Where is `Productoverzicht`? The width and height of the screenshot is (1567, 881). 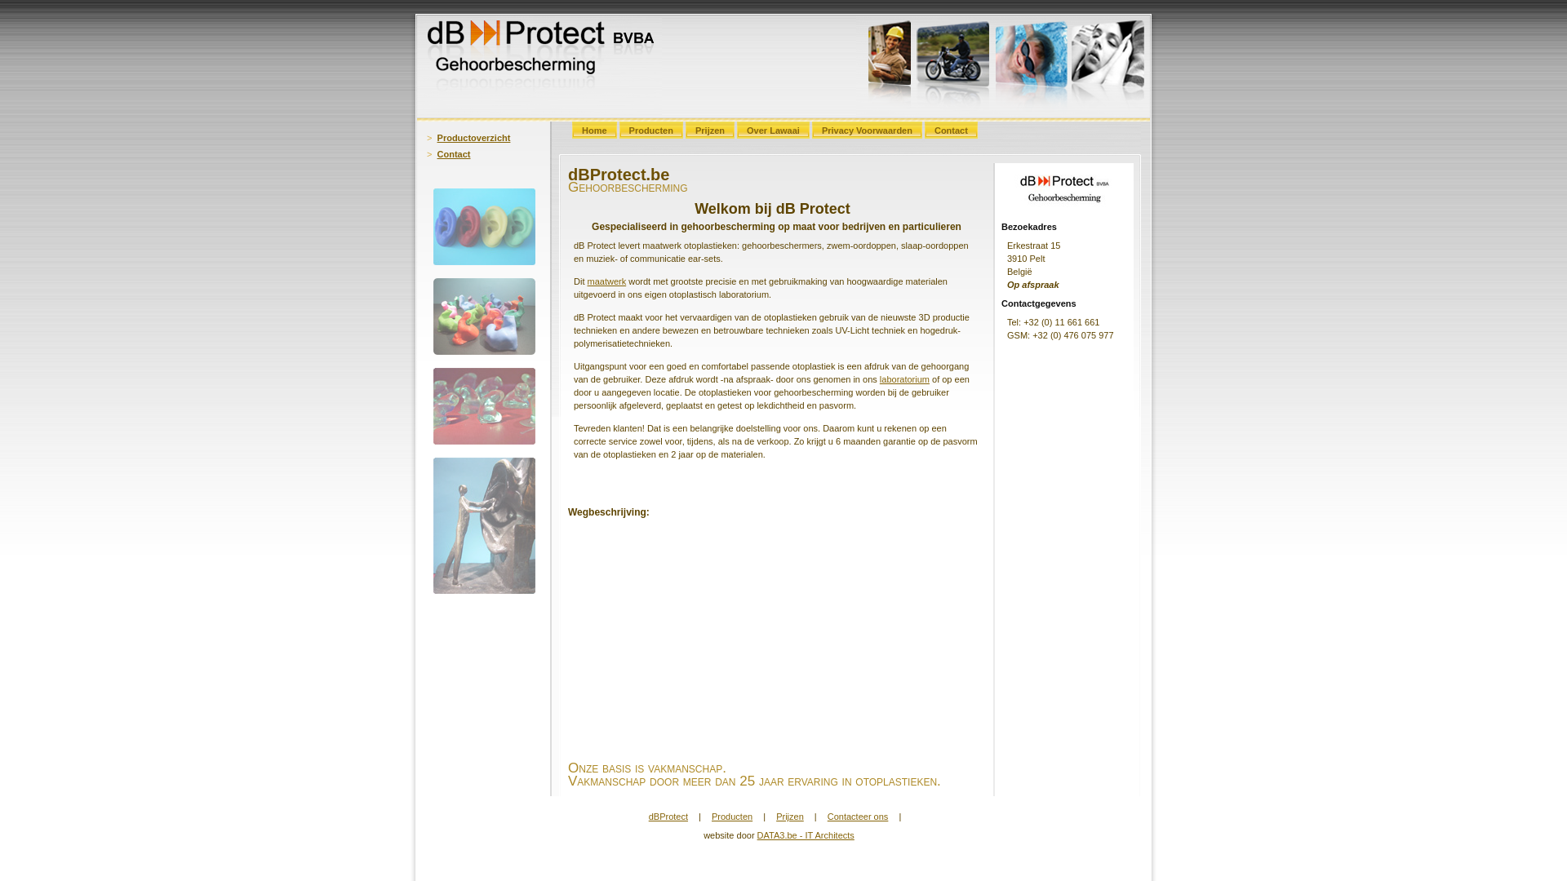 Productoverzicht is located at coordinates (474, 138).